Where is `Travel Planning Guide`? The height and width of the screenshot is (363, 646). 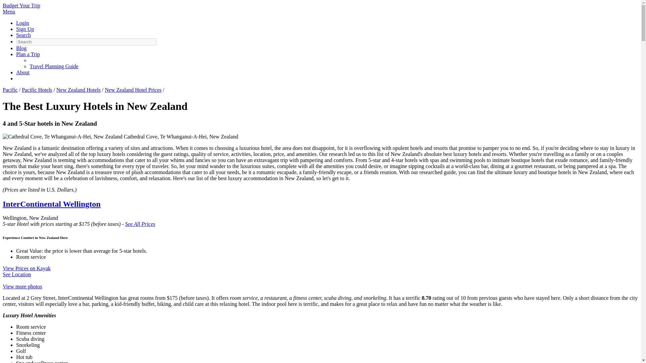
Travel Planning Guide is located at coordinates (54, 67).